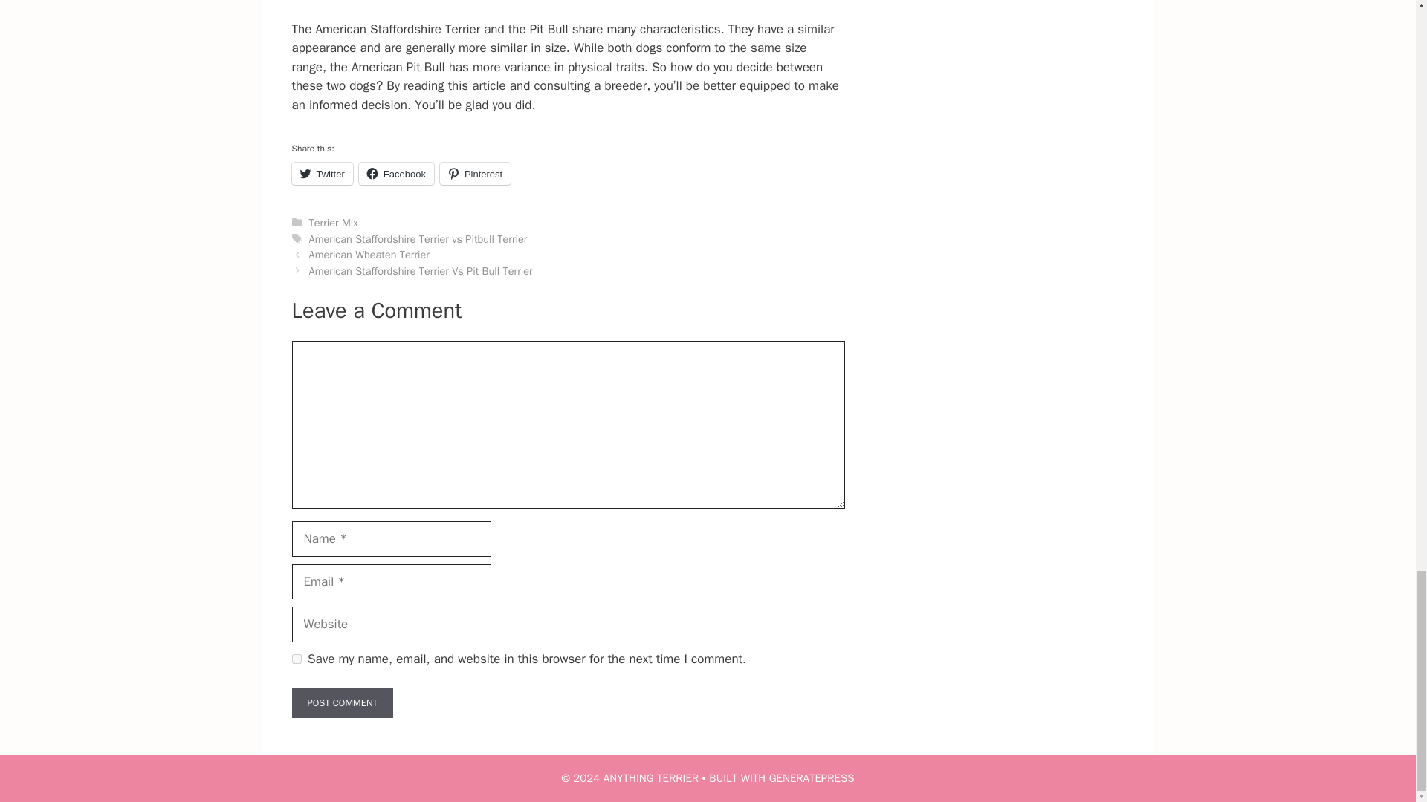 Image resolution: width=1427 pixels, height=802 pixels. What do you see at coordinates (369, 254) in the screenshot?
I see `American Wheaten Terrier` at bounding box center [369, 254].